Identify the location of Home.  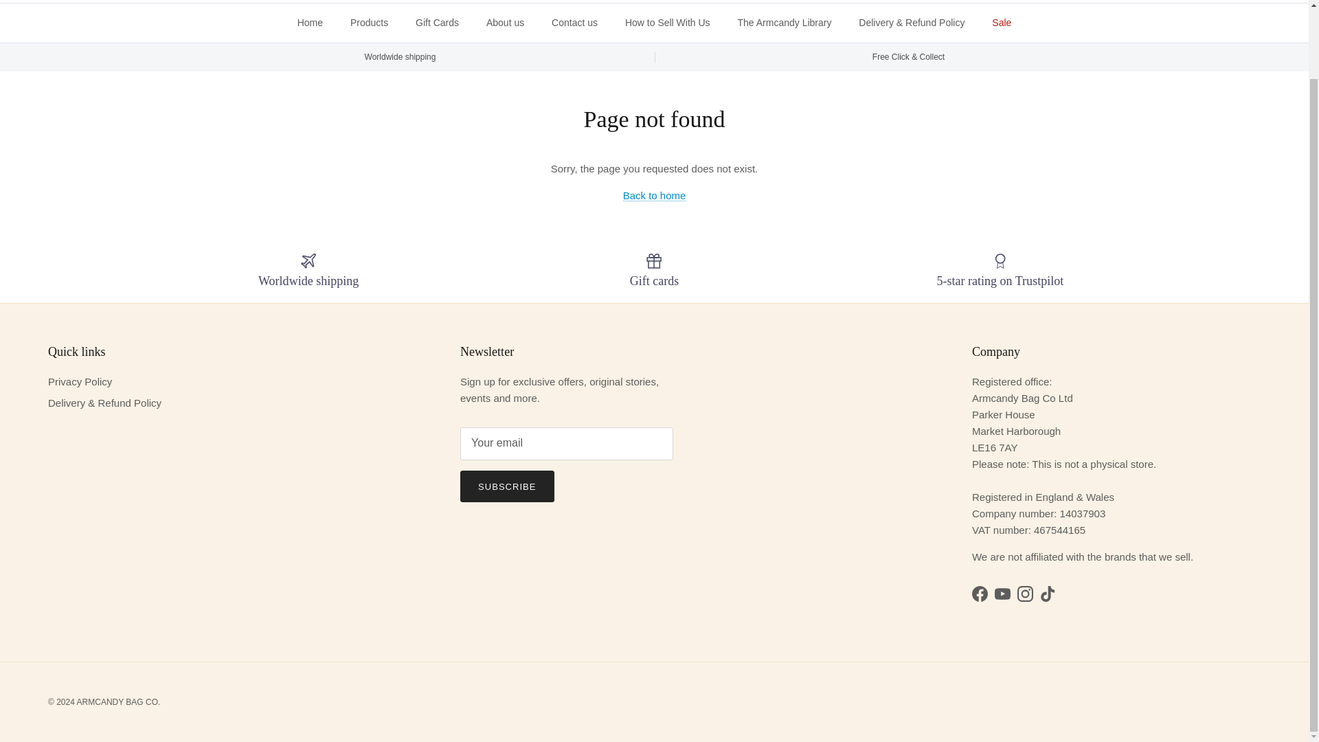
(309, 23).